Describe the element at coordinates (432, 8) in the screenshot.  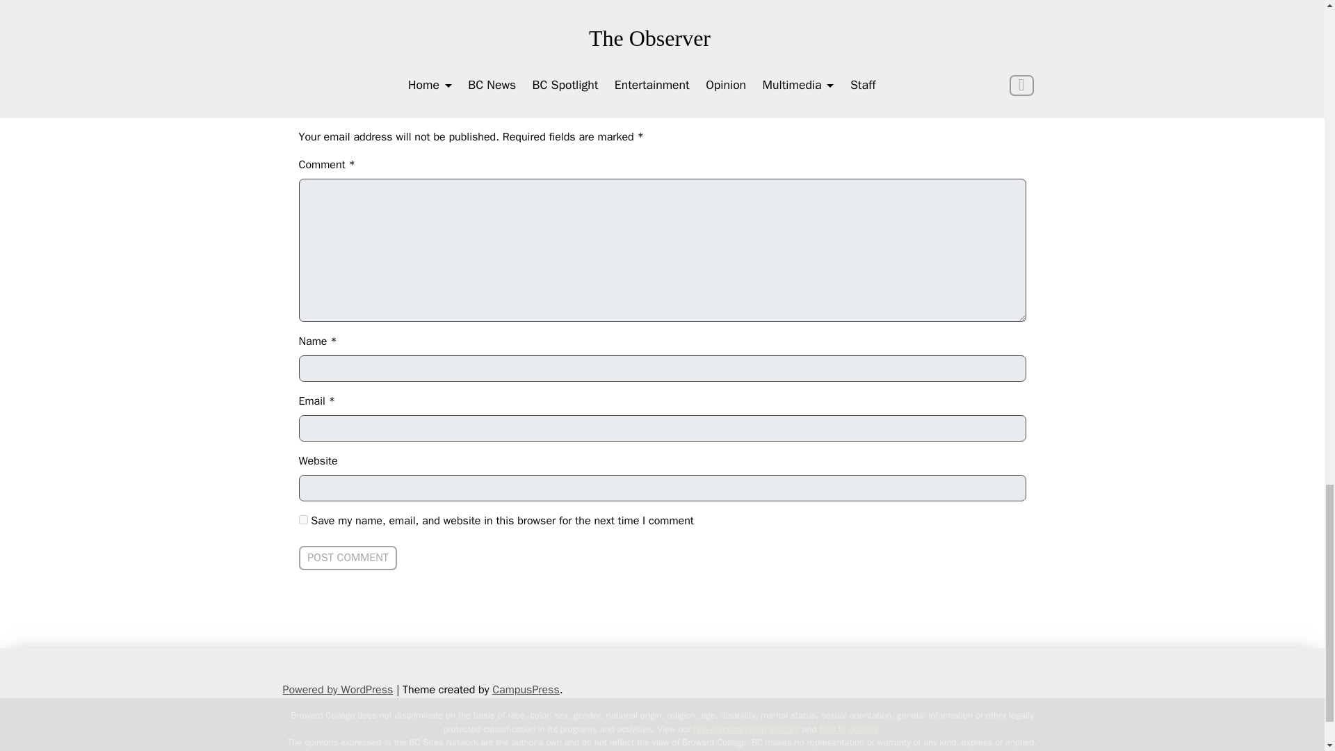
I see `BRAIN INJURY AWARENESS DAY ON CAPITOL HILL` at that location.